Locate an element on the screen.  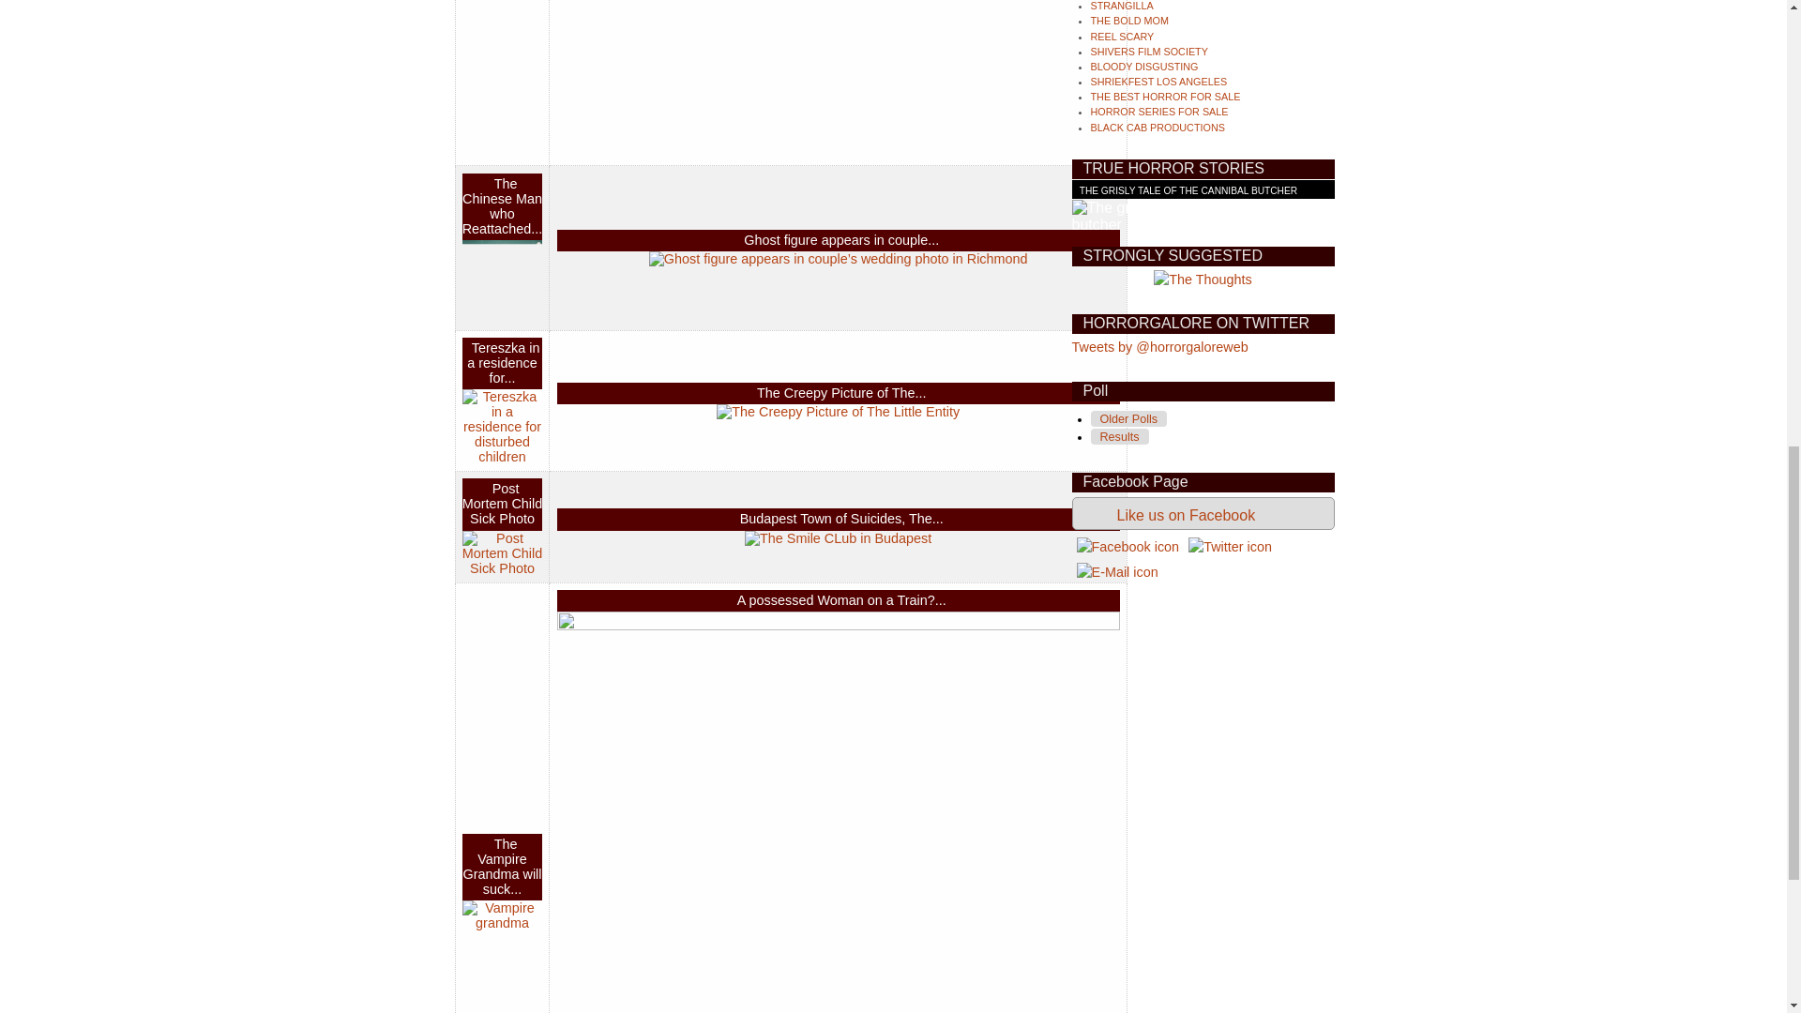
The Creepy Picture of The... is located at coordinates (841, 392).